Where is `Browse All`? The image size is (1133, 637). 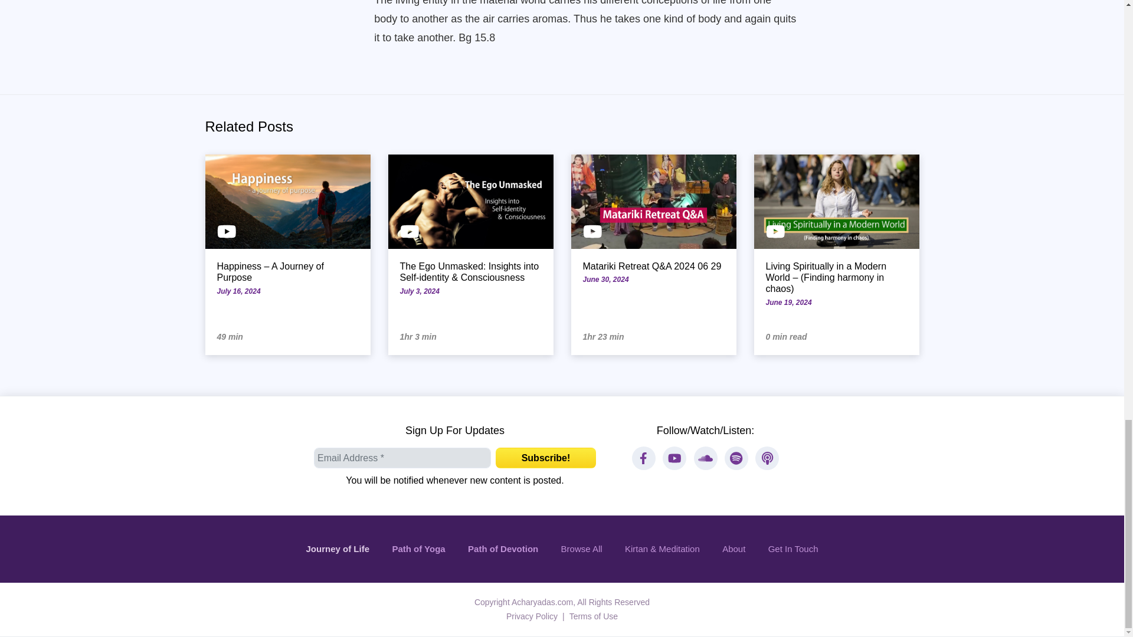 Browse All is located at coordinates (581, 549).